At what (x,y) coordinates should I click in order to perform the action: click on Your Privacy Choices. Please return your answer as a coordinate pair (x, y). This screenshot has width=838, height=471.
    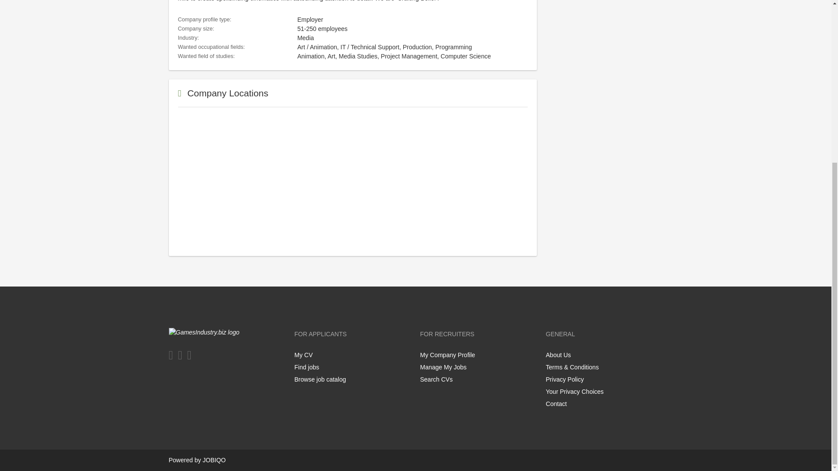
    Looking at the image, I should click on (576, 392).